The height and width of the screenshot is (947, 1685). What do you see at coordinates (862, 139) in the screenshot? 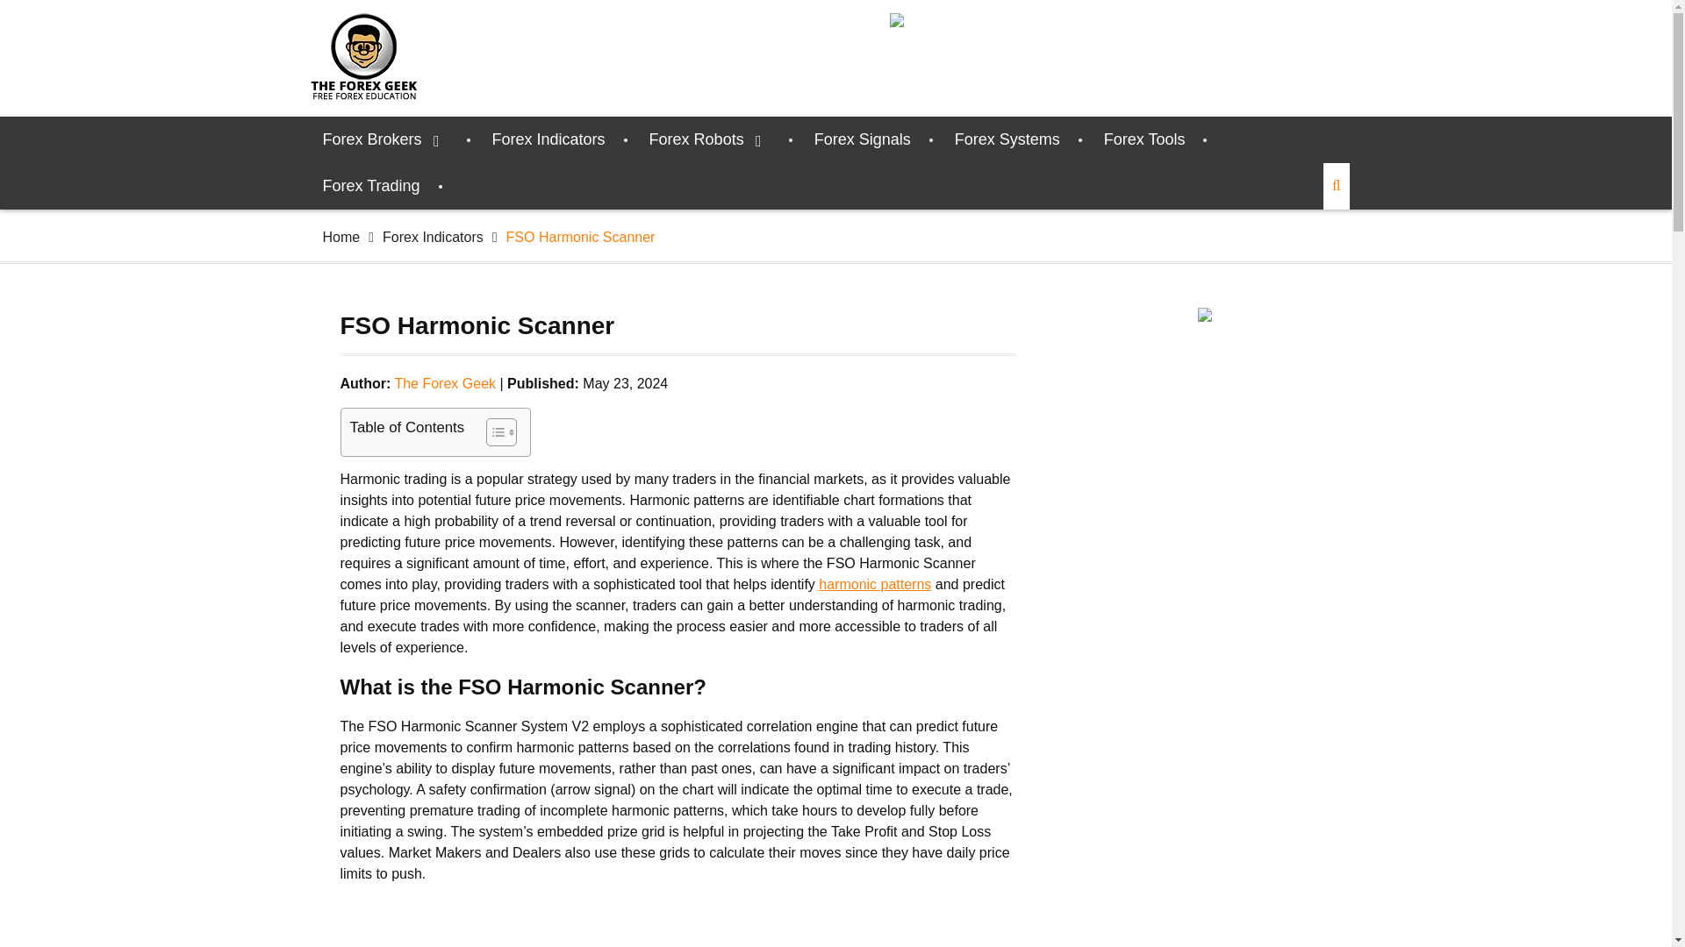
I see `Forex Signals` at bounding box center [862, 139].